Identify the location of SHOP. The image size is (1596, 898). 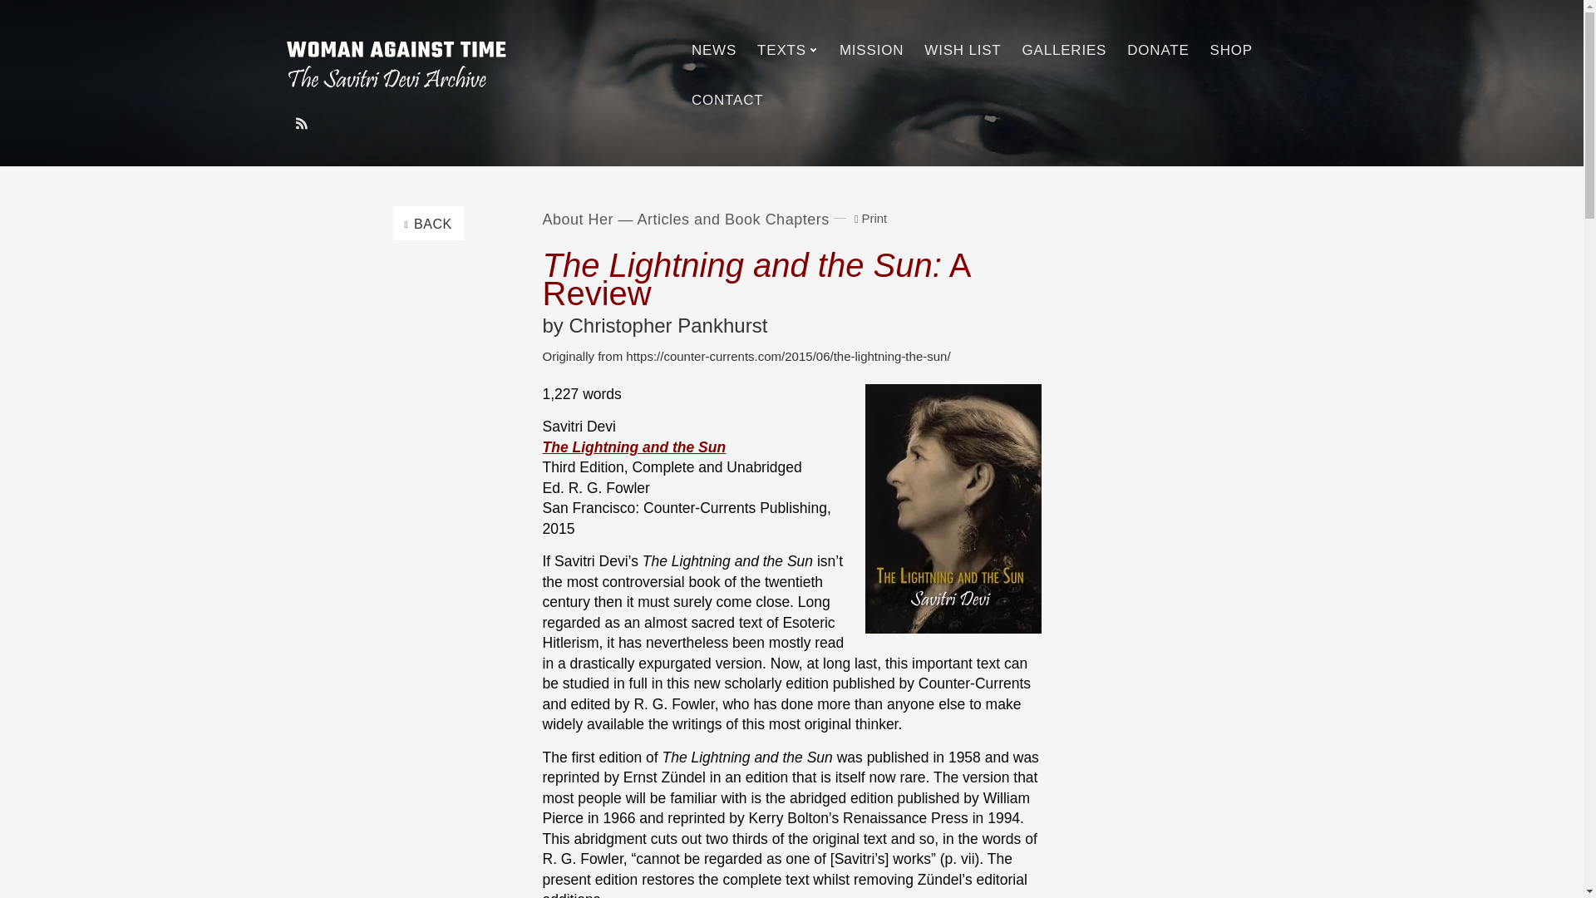
(1232, 50).